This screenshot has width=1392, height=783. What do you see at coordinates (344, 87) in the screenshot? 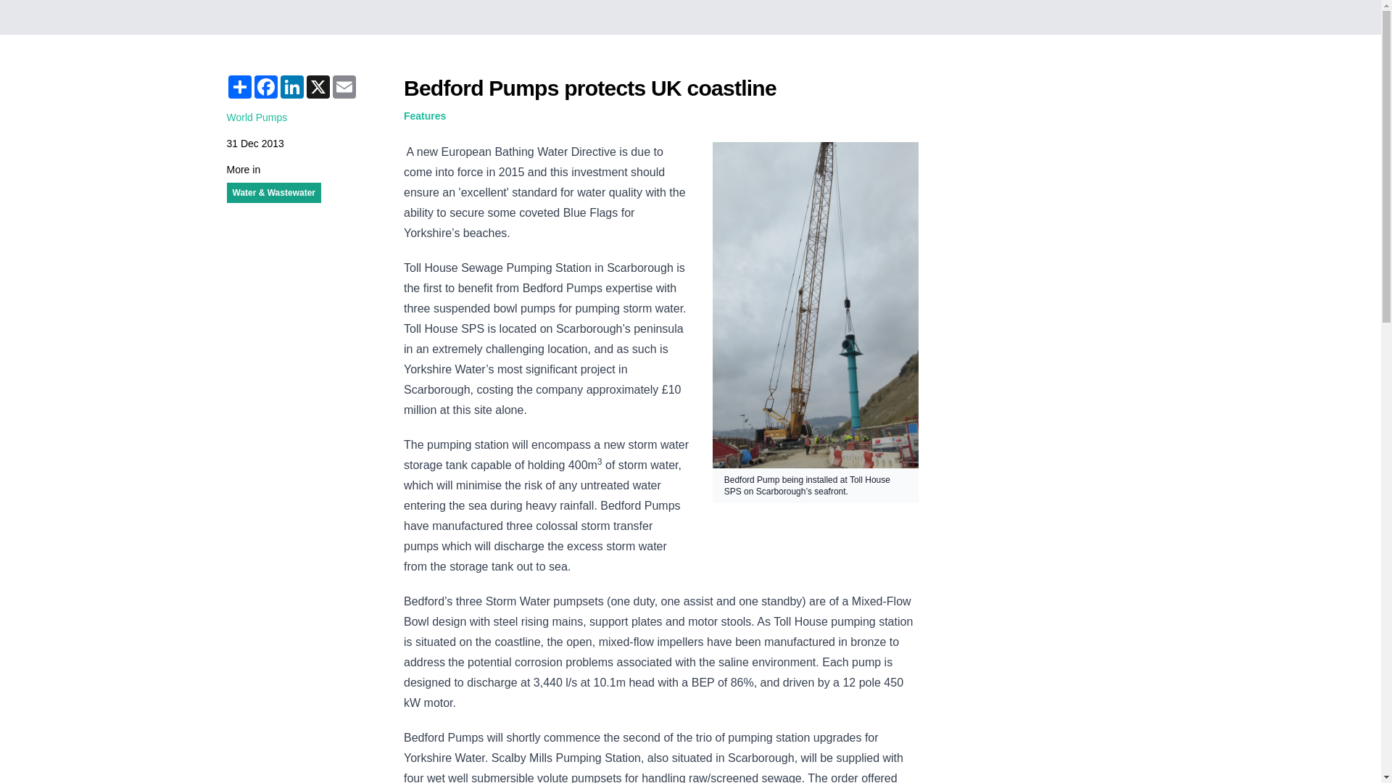
I see `Email` at bounding box center [344, 87].